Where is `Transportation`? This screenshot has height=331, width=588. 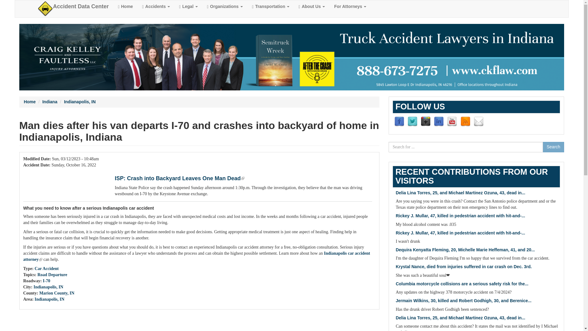
Transportation is located at coordinates (271, 6).